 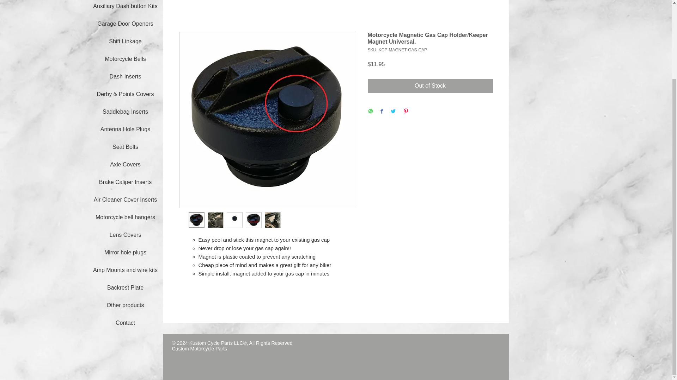 What do you see at coordinates (126, 305) in the screenshot?
I see `Other products` at bounding box center [126, 305].